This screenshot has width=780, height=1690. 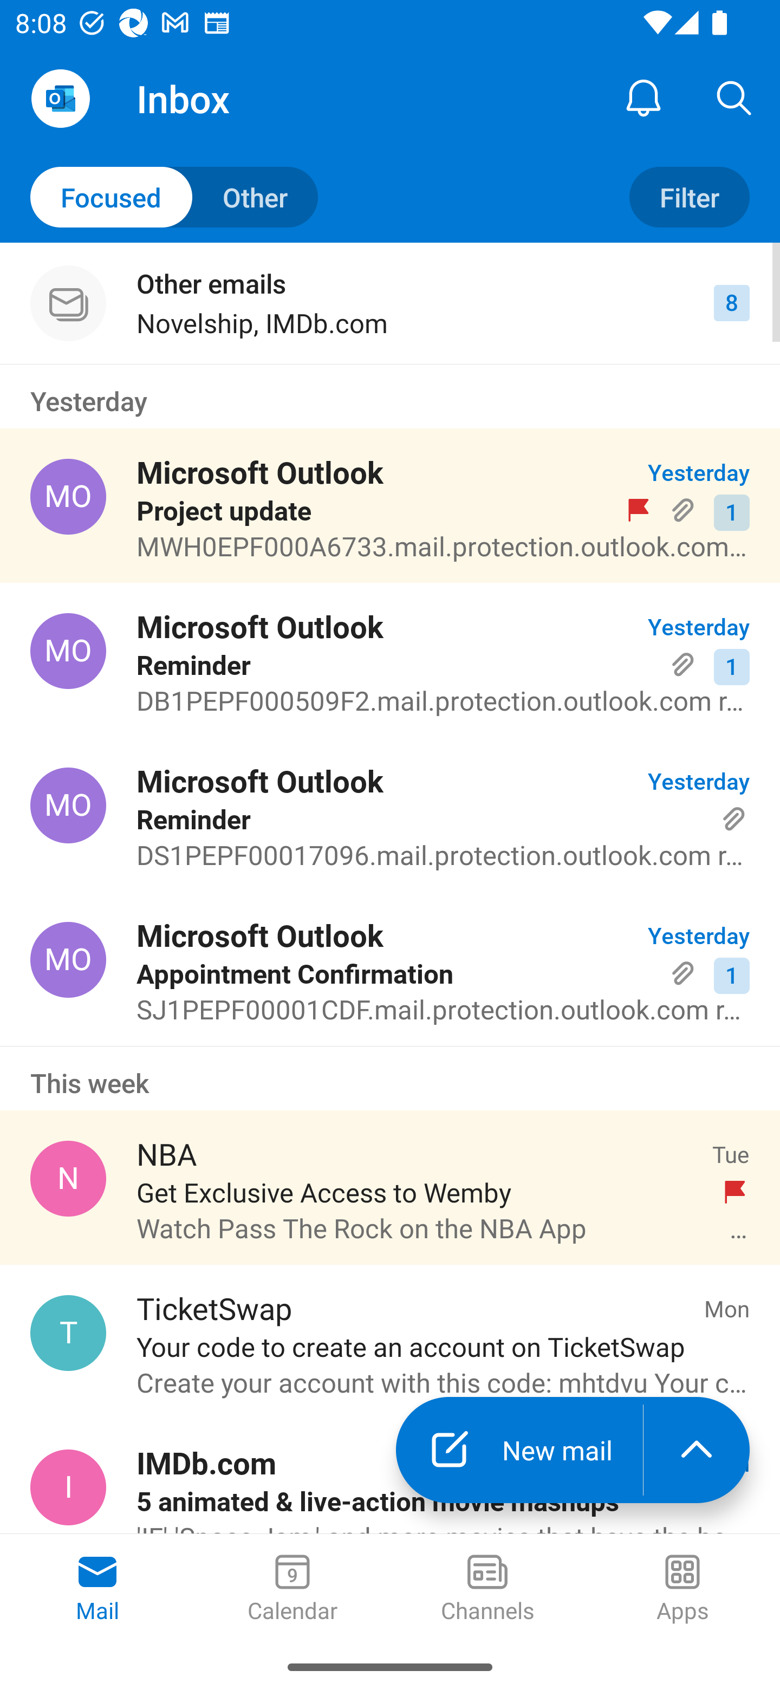 What do you see at coordinates (487, 1589) in the screenshot?
I see `Channels` at bounding box center [487, 1589].